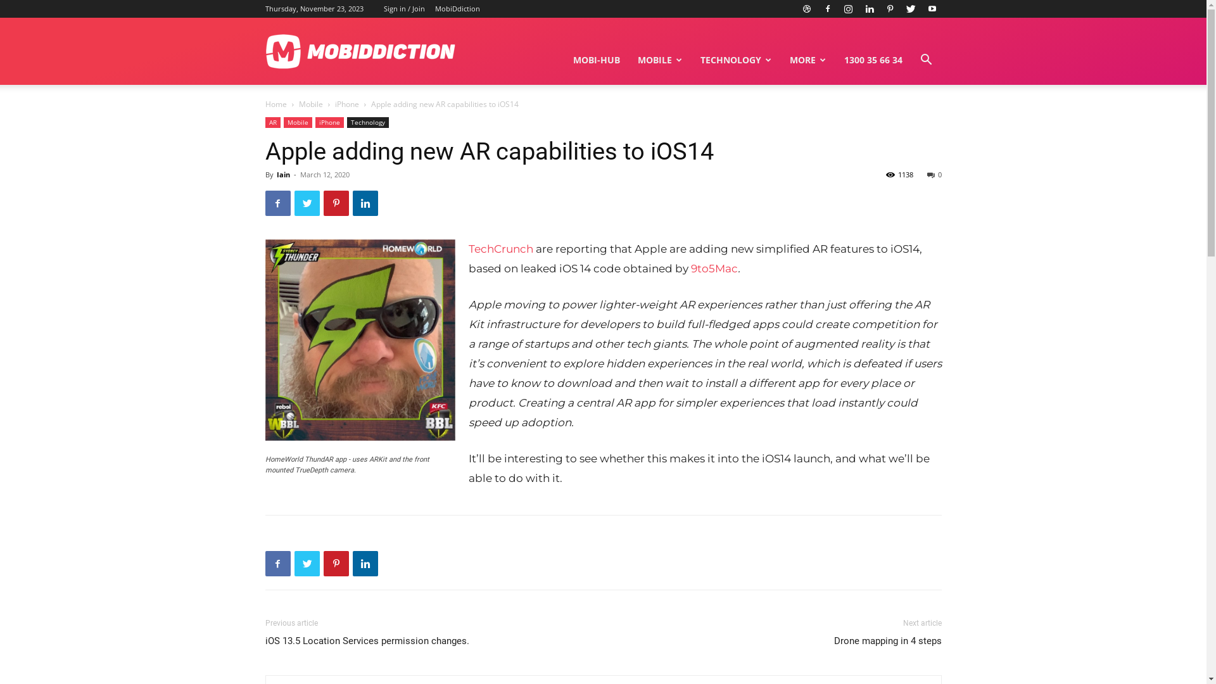  I want to click on Iain, so click(282, 175).